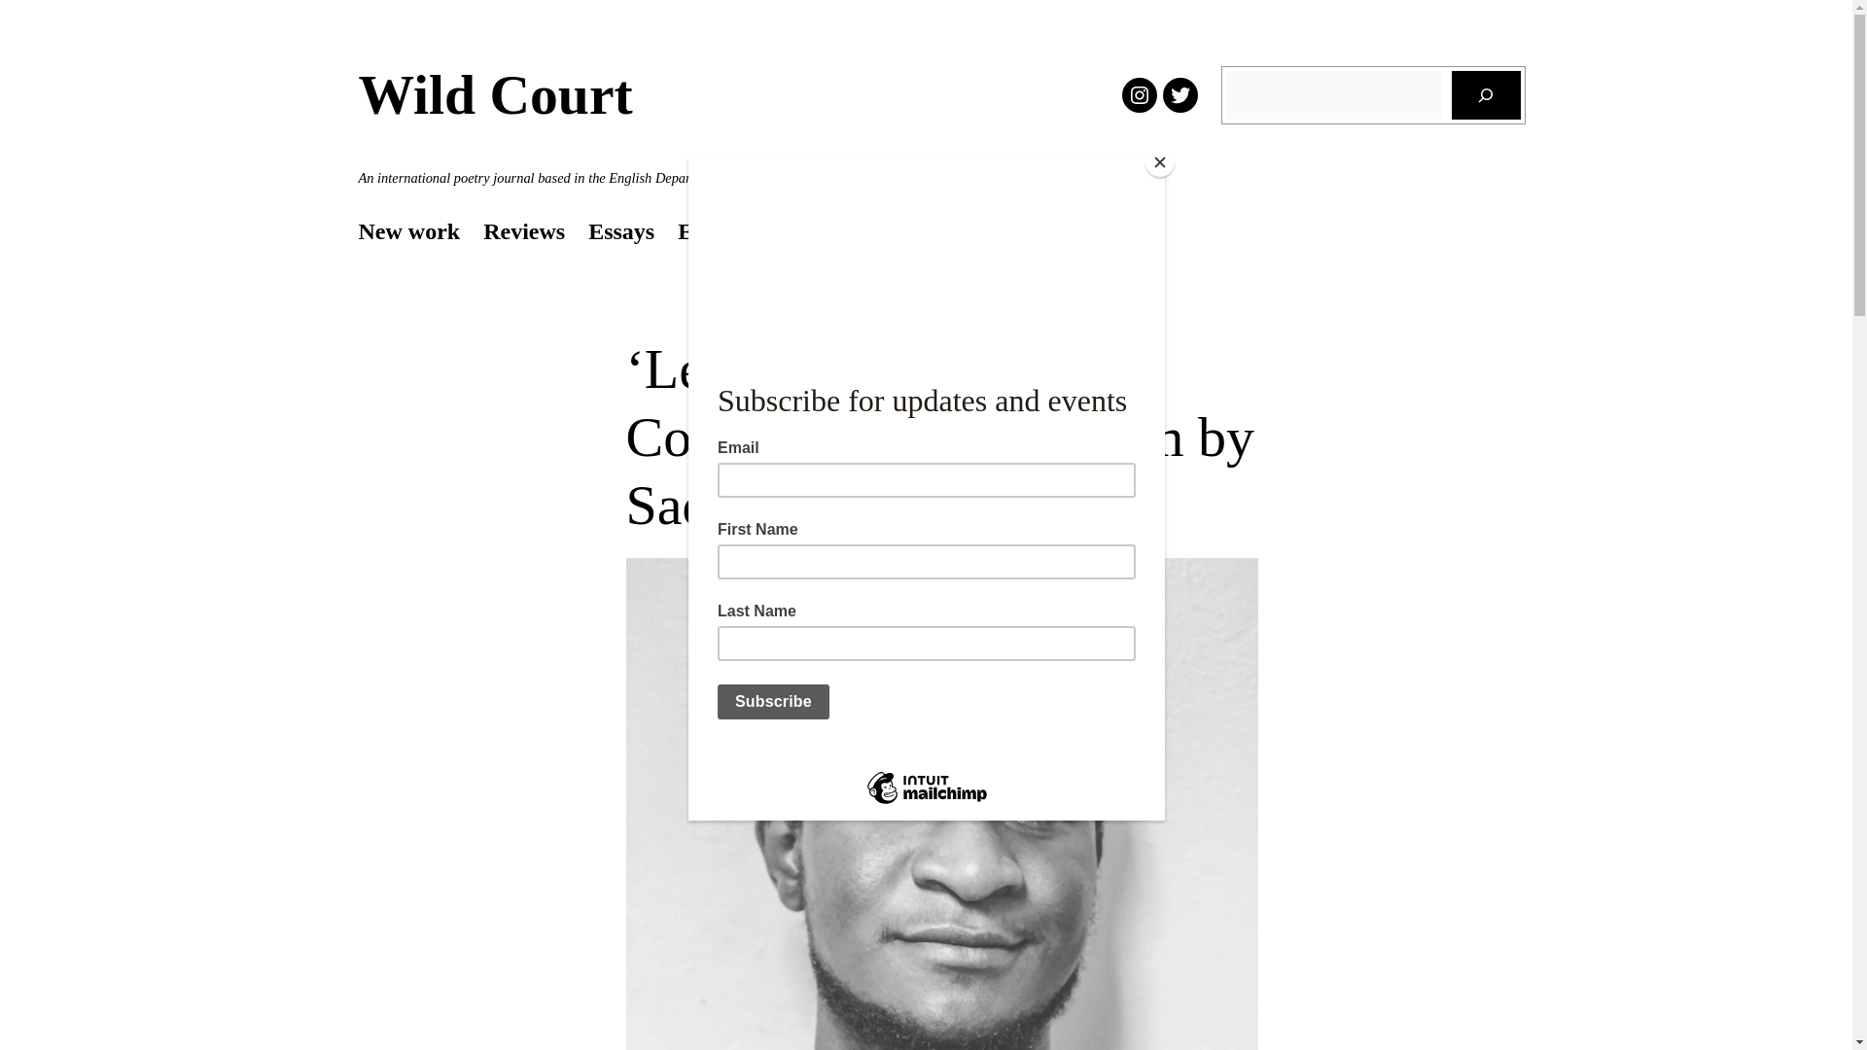 This screenshot has width=1867, height=1050. Describe the element at coordinates (711, 231) in the screenshot. I see `Events` at that location.